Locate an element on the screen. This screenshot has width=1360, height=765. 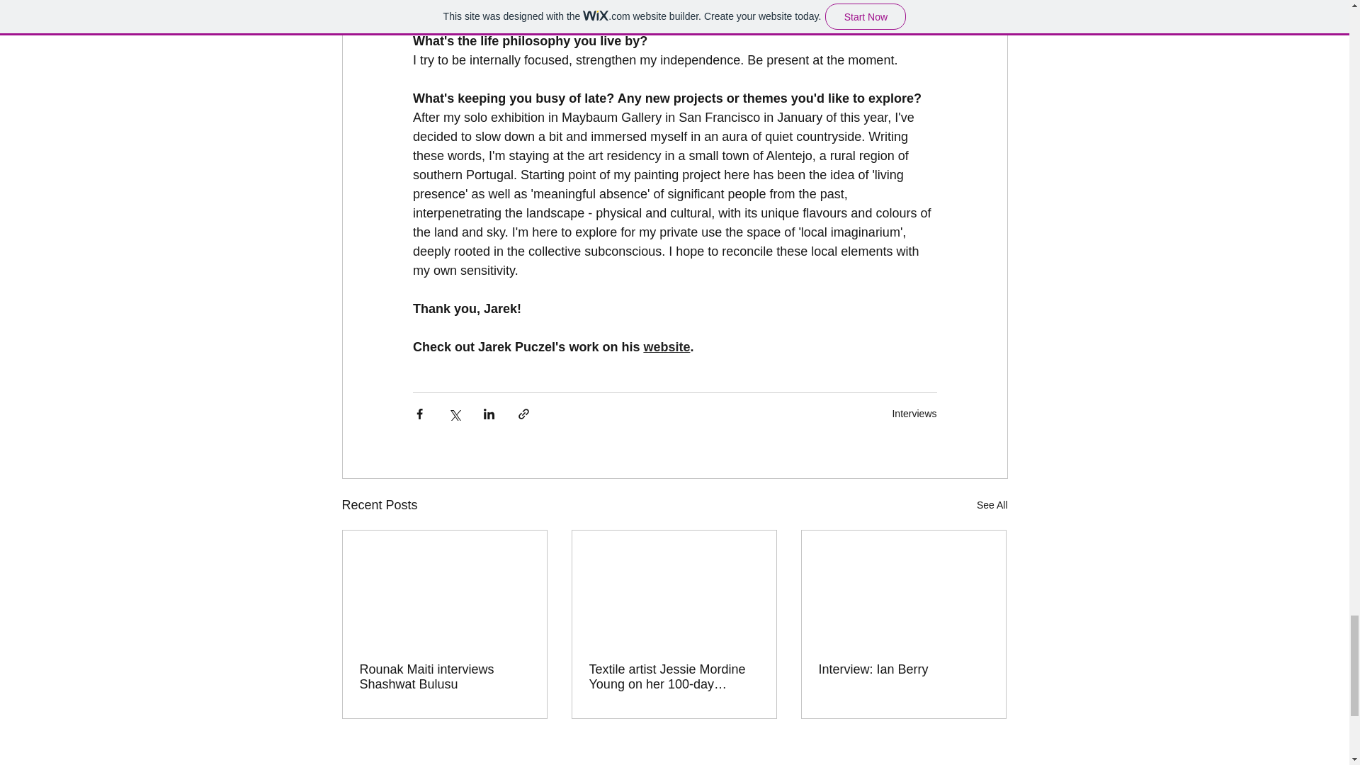
Interviews is located at coordinates (914, 413).